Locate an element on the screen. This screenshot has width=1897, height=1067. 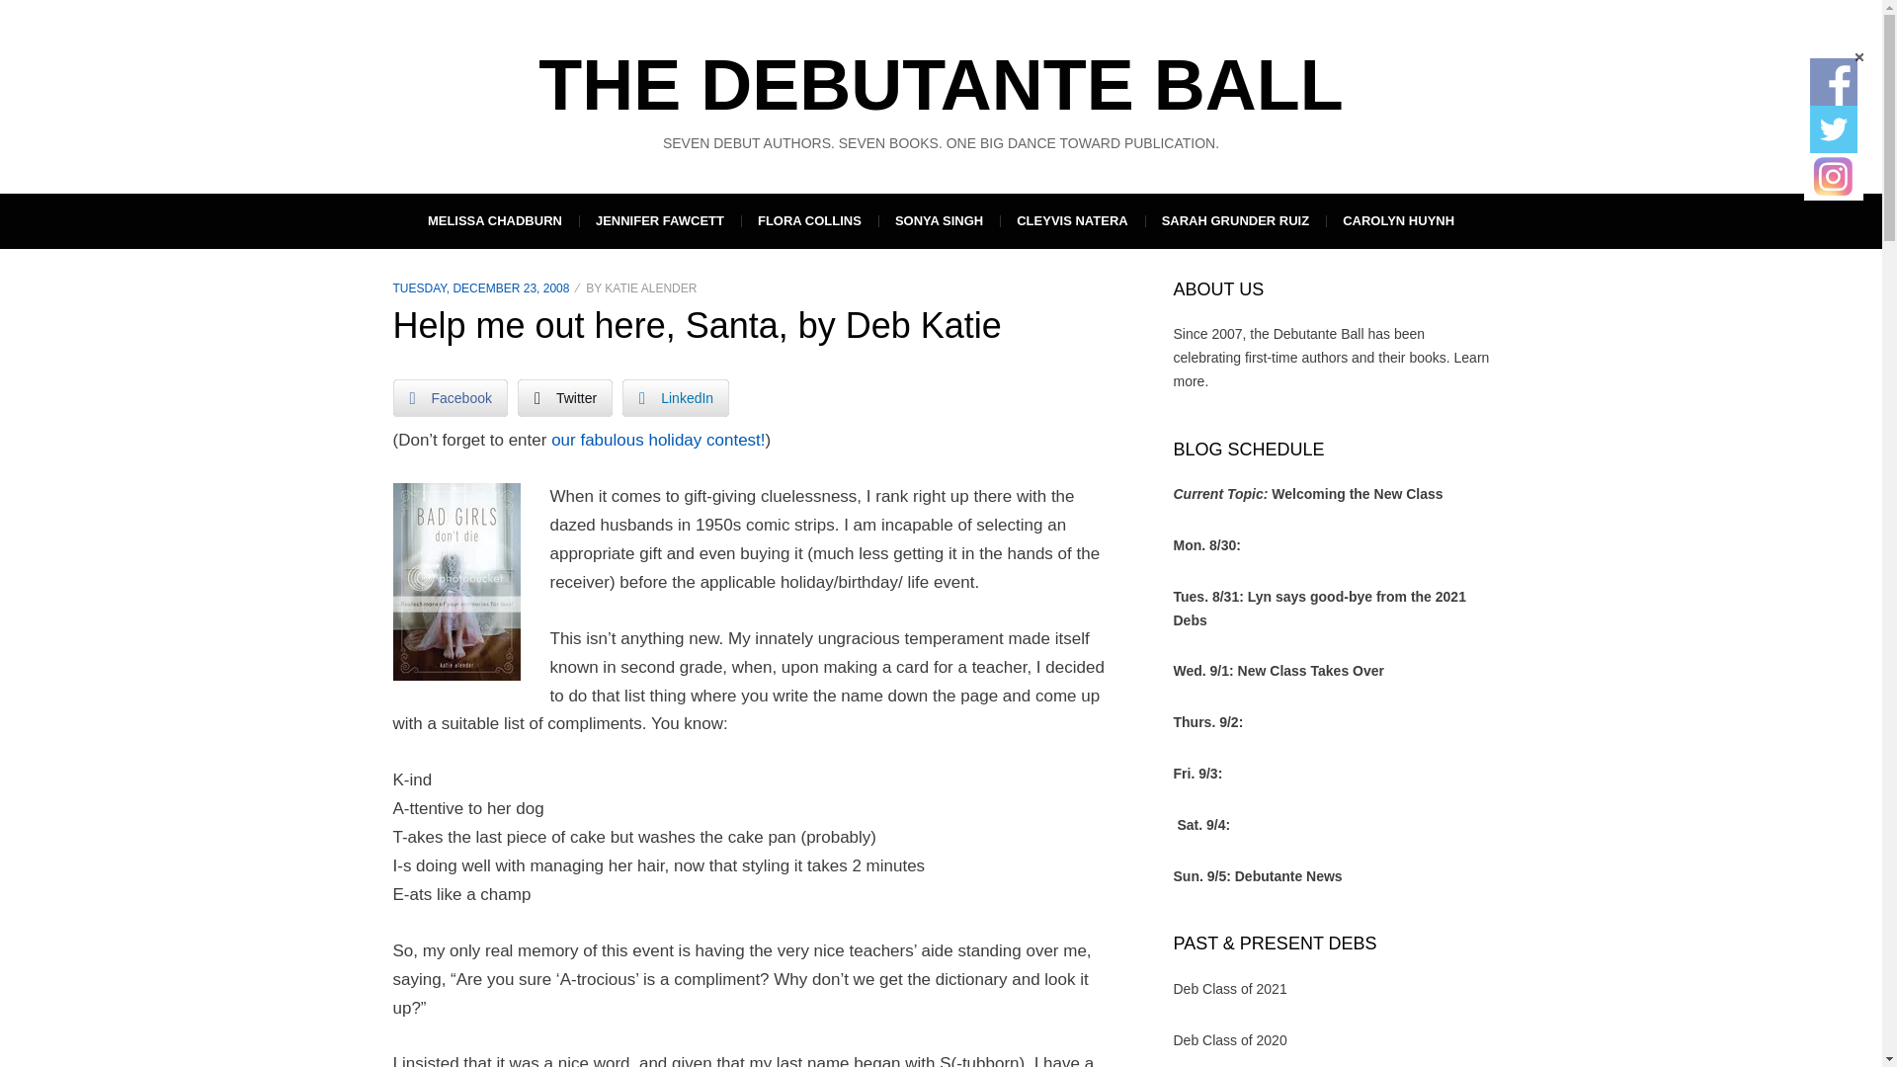
KATIE ALENDER is located at coordinates (650, 288).